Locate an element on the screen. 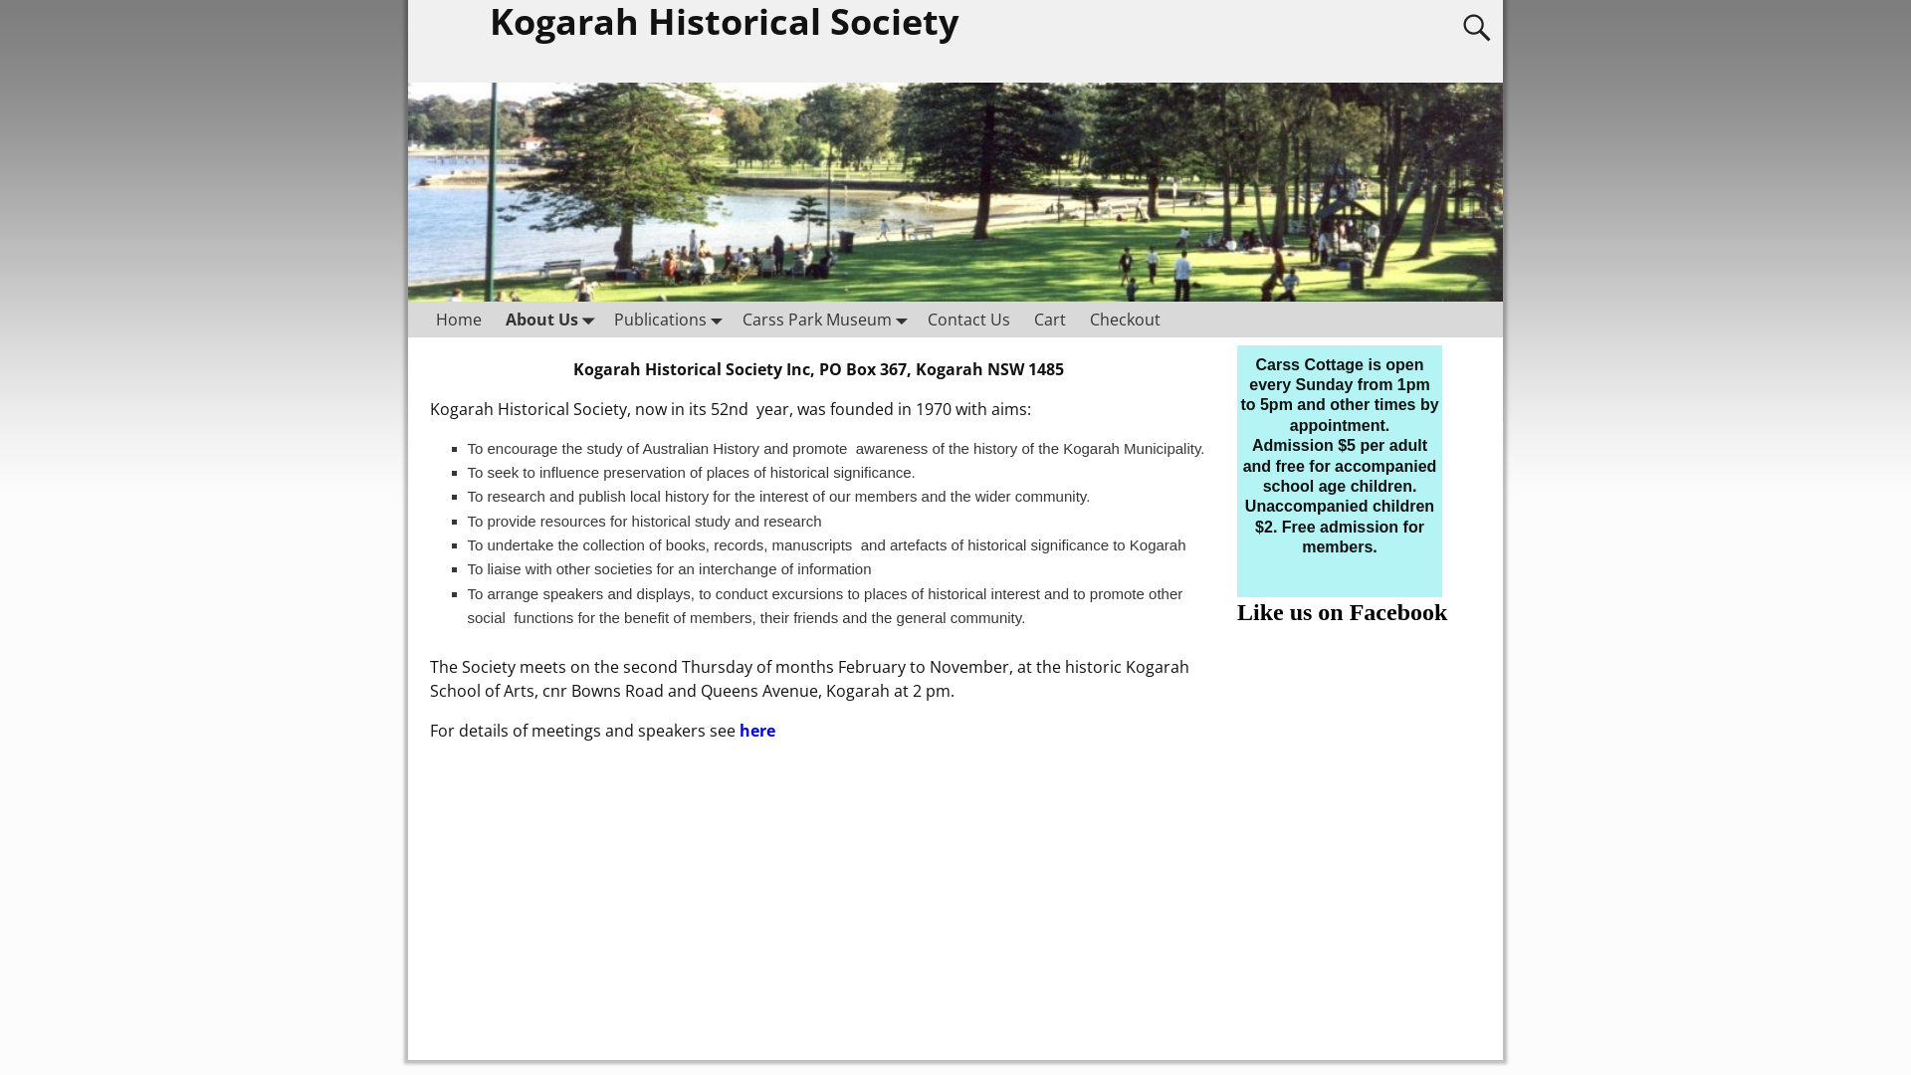 The image size is (1911, 1075). Checkout is located at coordinates (1125, 319).